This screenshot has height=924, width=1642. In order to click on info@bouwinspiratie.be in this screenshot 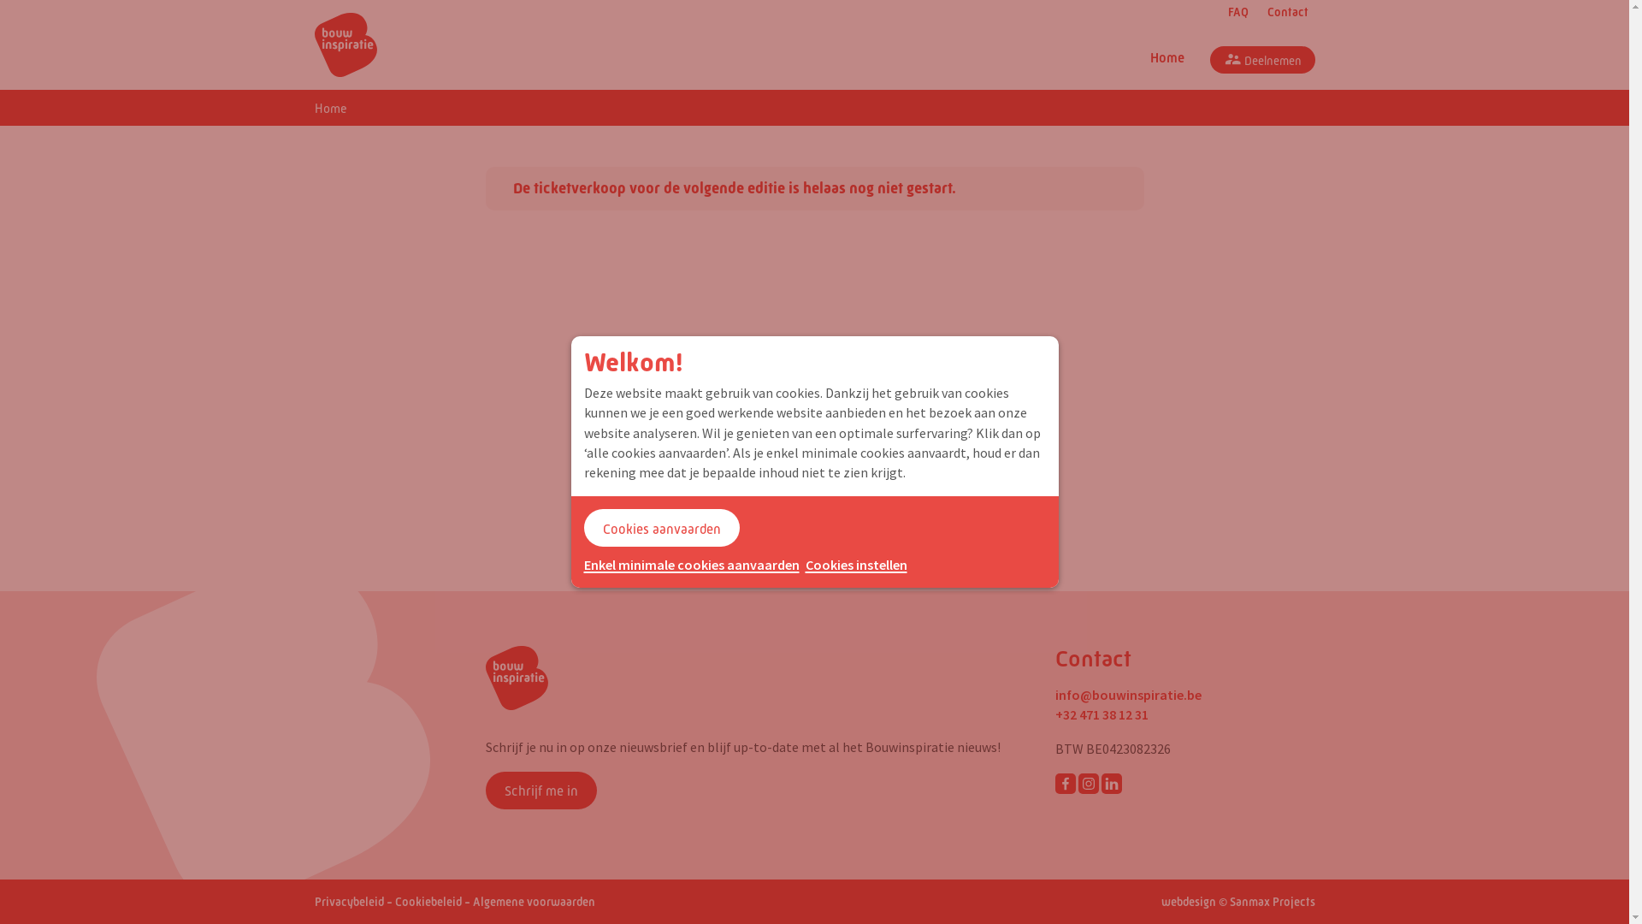, I will do `click(1129, 695)`.